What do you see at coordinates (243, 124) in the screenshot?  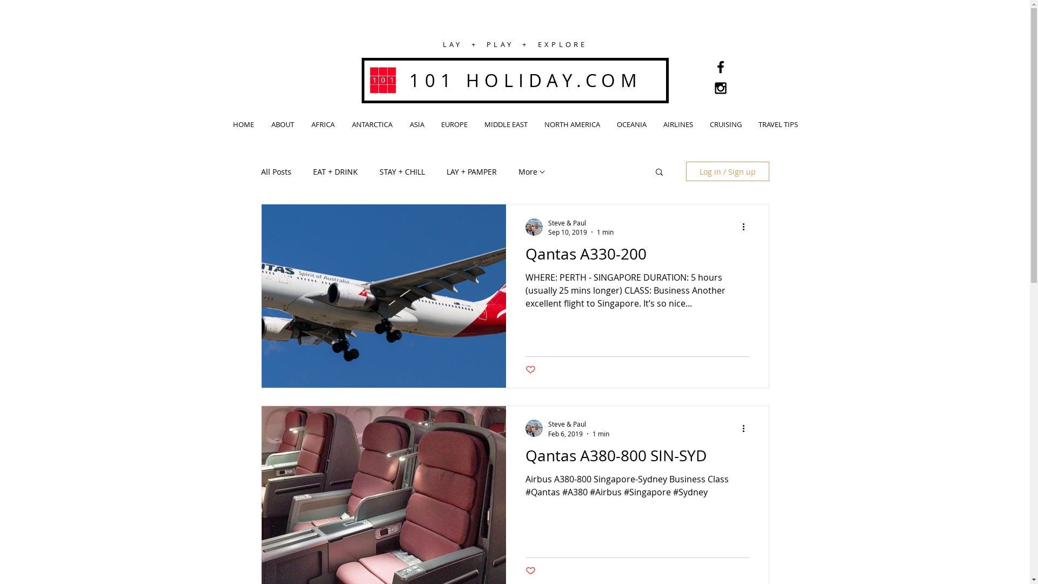 I see `HOME` at bounding box center [243, 124].